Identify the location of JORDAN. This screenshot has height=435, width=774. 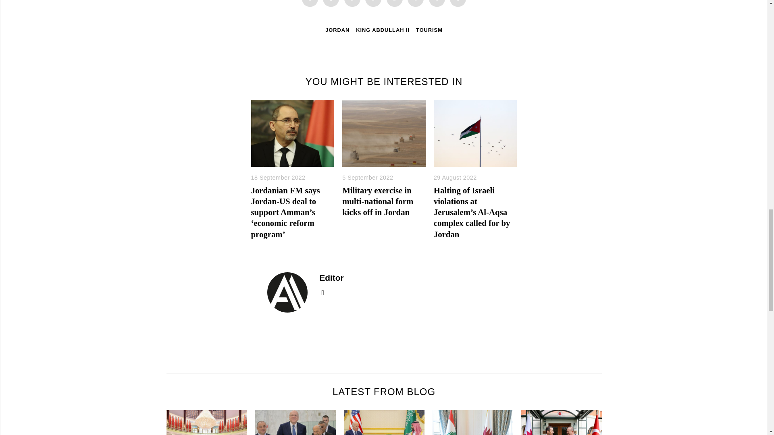
(337, 30).